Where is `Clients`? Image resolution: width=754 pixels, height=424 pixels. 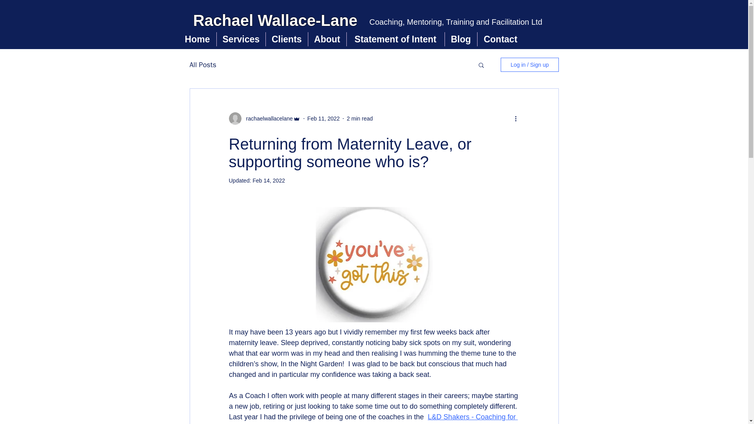
Clients is located at coordinates (286, 39).